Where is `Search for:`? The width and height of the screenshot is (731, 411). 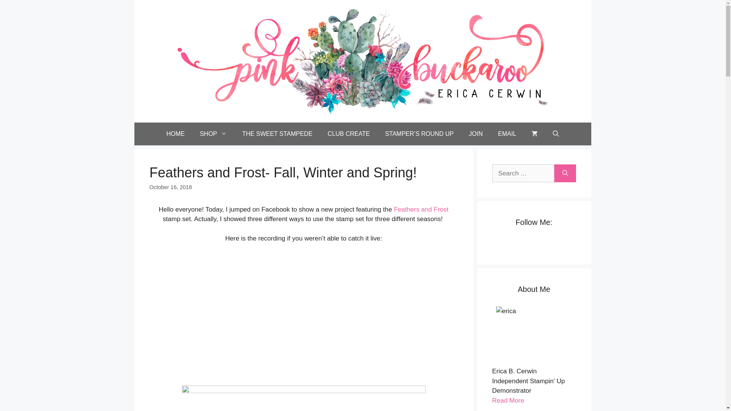
Search for: is located at coordinates (523, 174).